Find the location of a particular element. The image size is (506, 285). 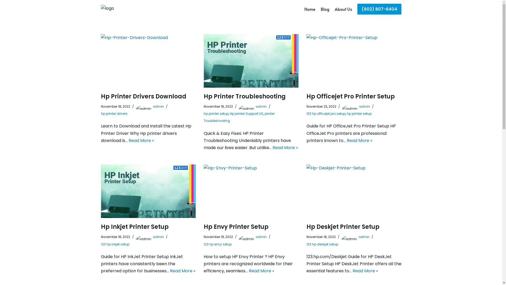

Hp Deskjet Printer Setup is located at coordinates (343, 227).